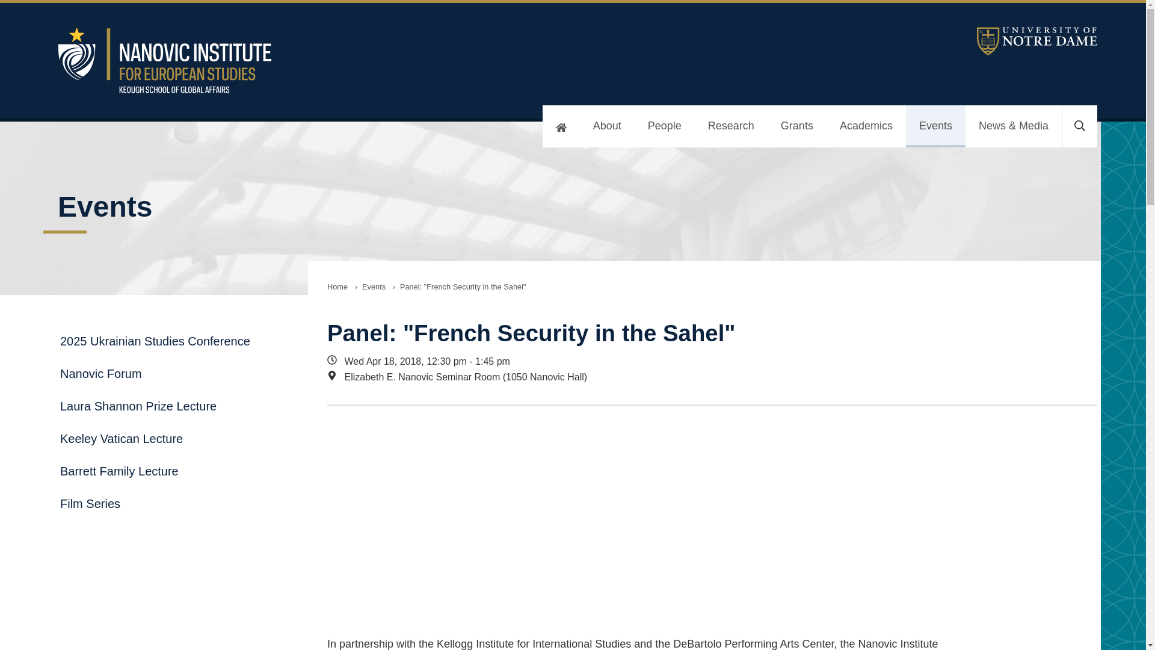 Image resolution: width=1155 pixels, height=650 pixels. What do you see at coordinates (640, 361) in the screenshot?
I see `Wed Apr 18, 2018 12:30 pm -  1:45 pm` at bounding box center [640, 361].